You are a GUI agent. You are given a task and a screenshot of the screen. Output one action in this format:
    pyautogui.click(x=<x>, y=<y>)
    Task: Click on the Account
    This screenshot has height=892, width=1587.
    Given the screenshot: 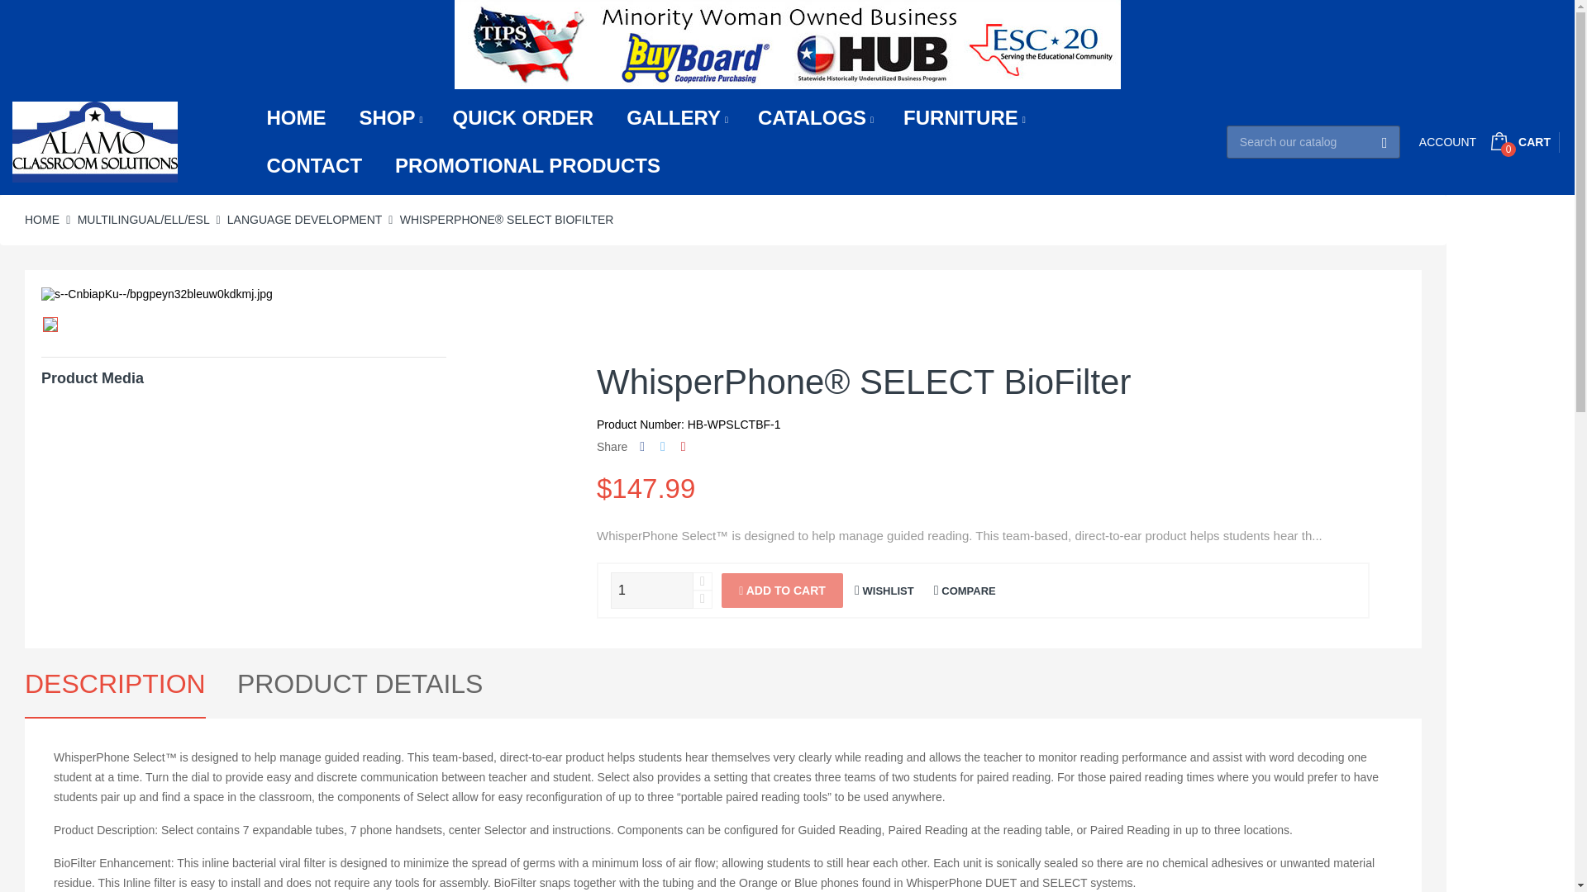 What is the action you would take?
    pyautogui.click(x=1446, y=142)
    